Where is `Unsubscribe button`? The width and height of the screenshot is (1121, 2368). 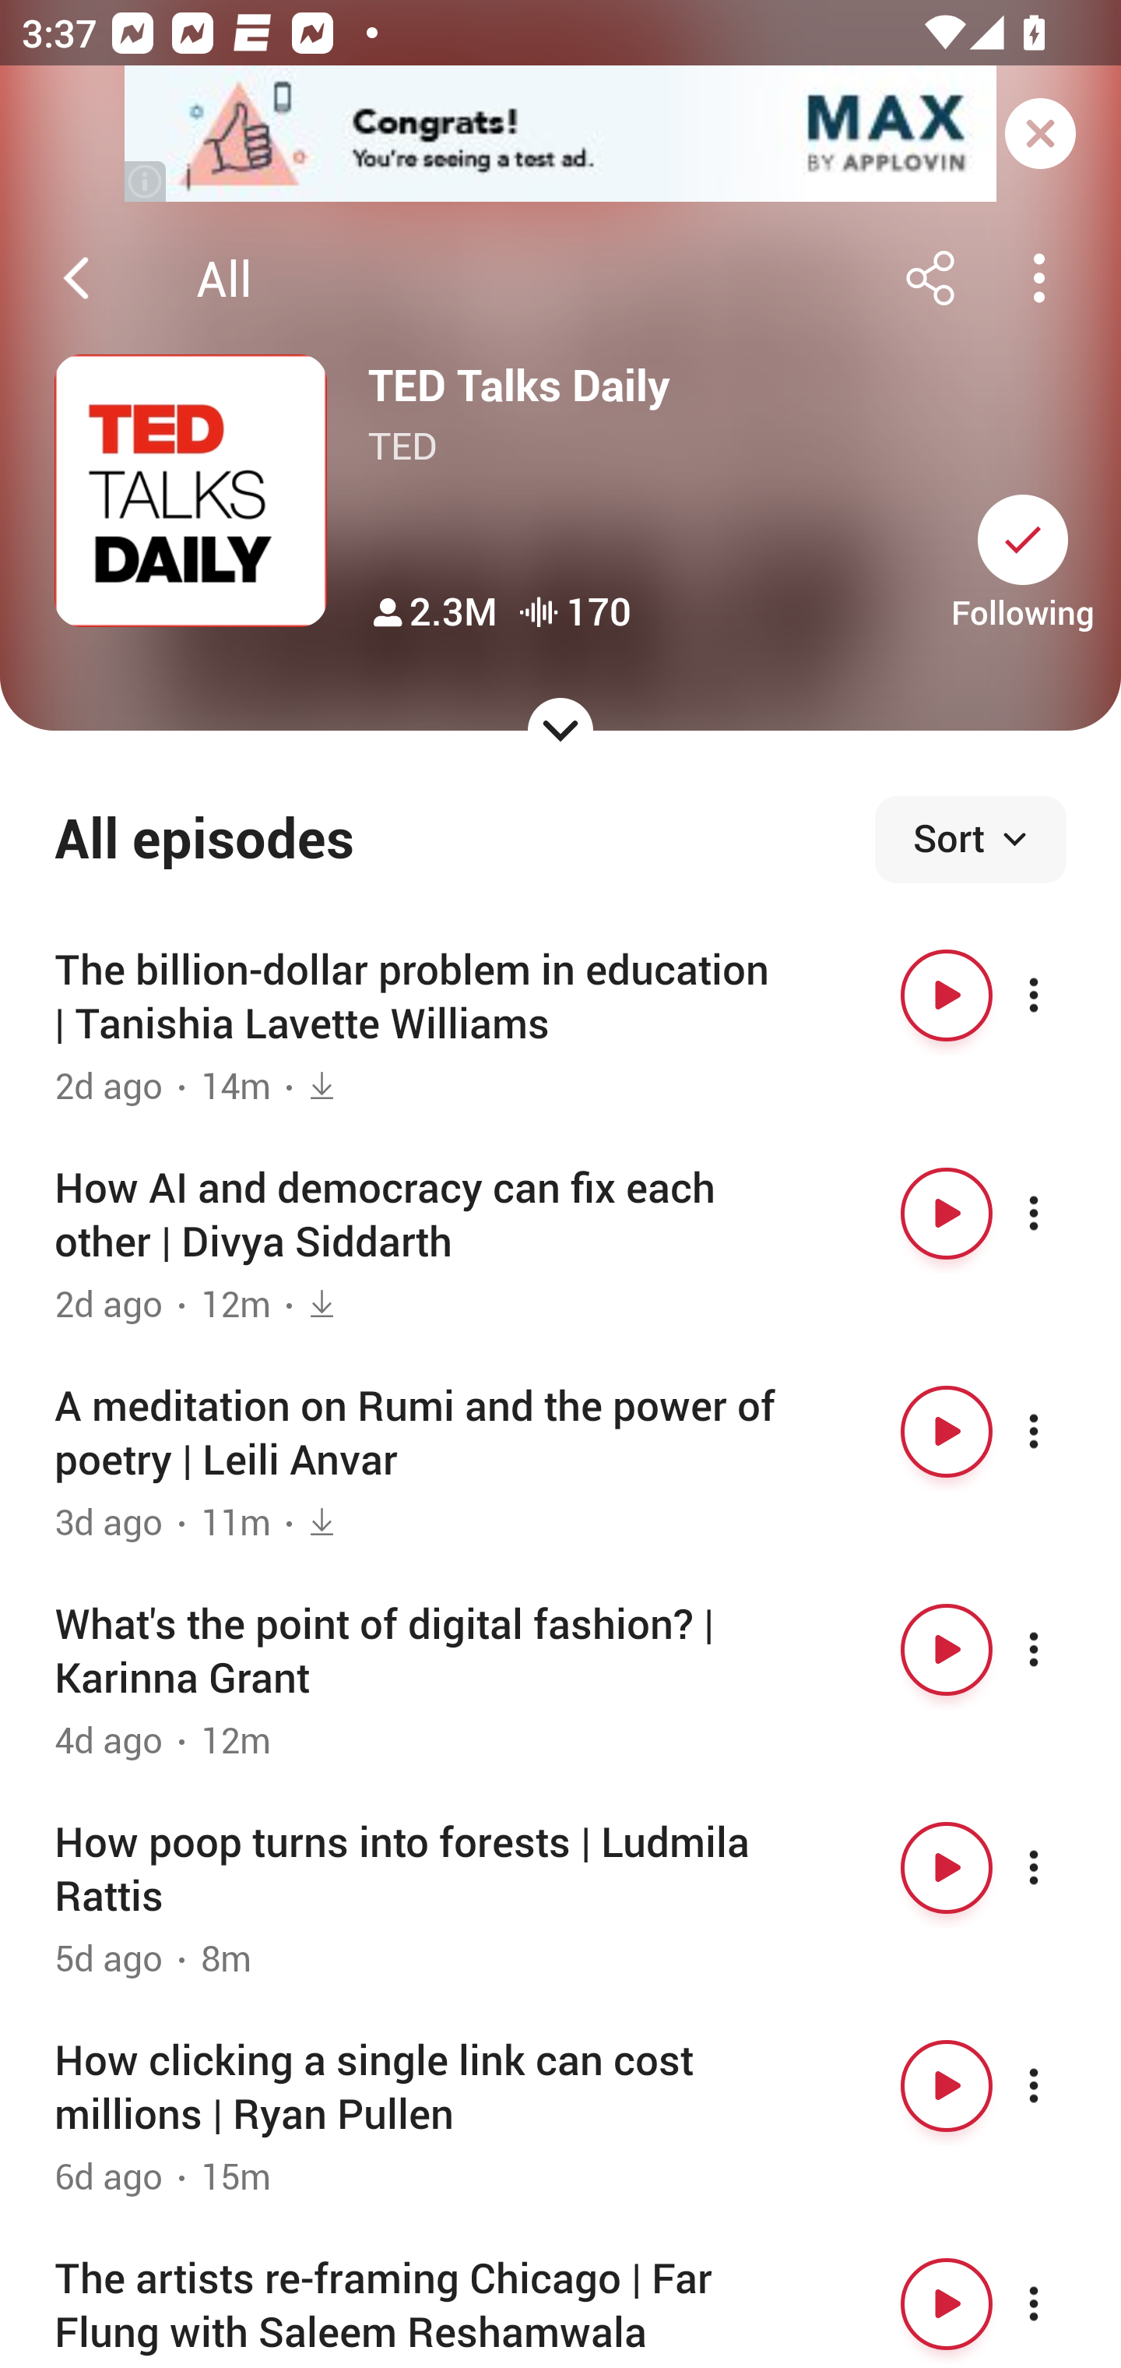
Unsubscribe button is located at coordinates (1023, 539).